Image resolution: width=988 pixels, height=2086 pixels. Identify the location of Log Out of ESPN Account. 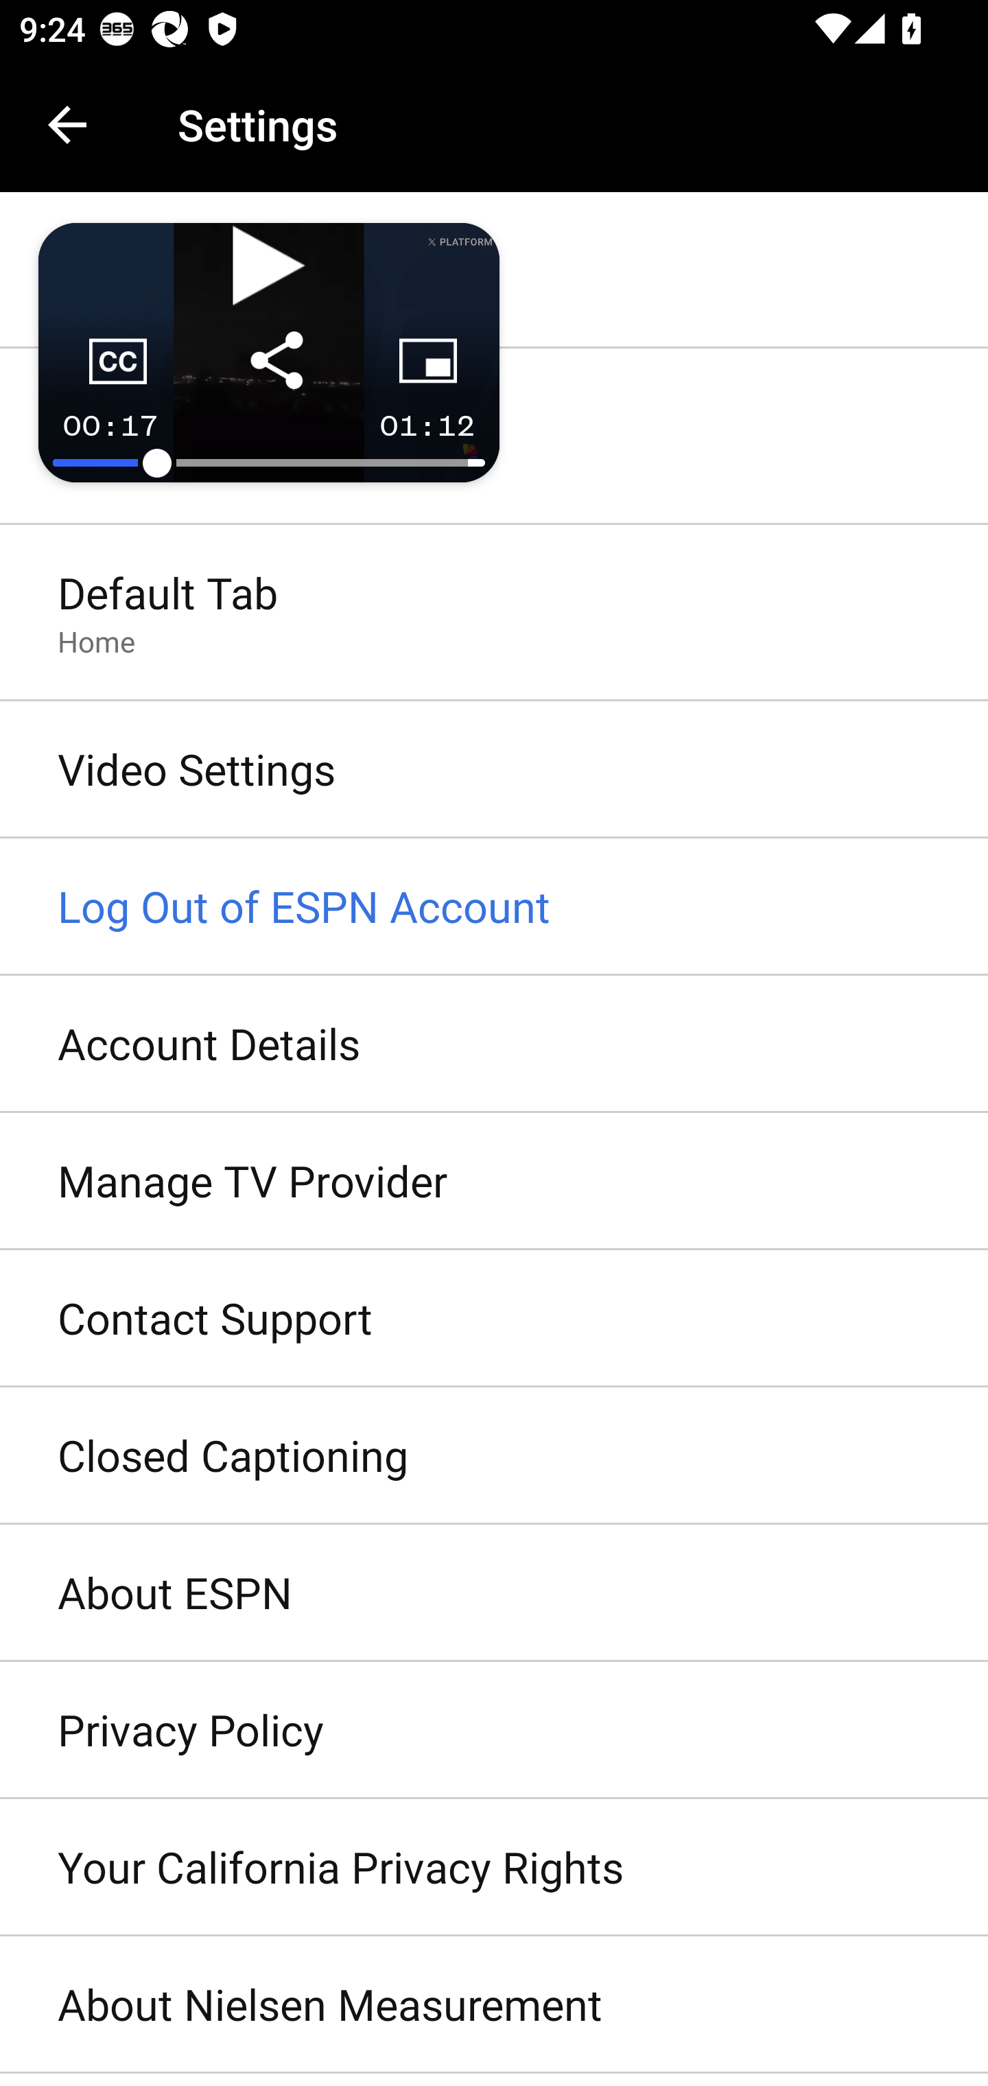
(494, 907).